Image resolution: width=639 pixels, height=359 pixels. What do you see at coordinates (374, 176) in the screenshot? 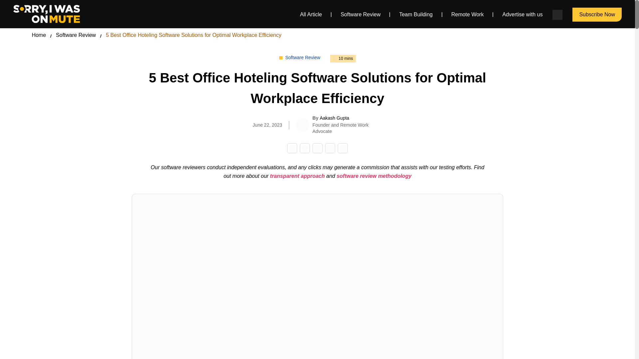
I see `software review methodology` at bounding box center [374, 176].